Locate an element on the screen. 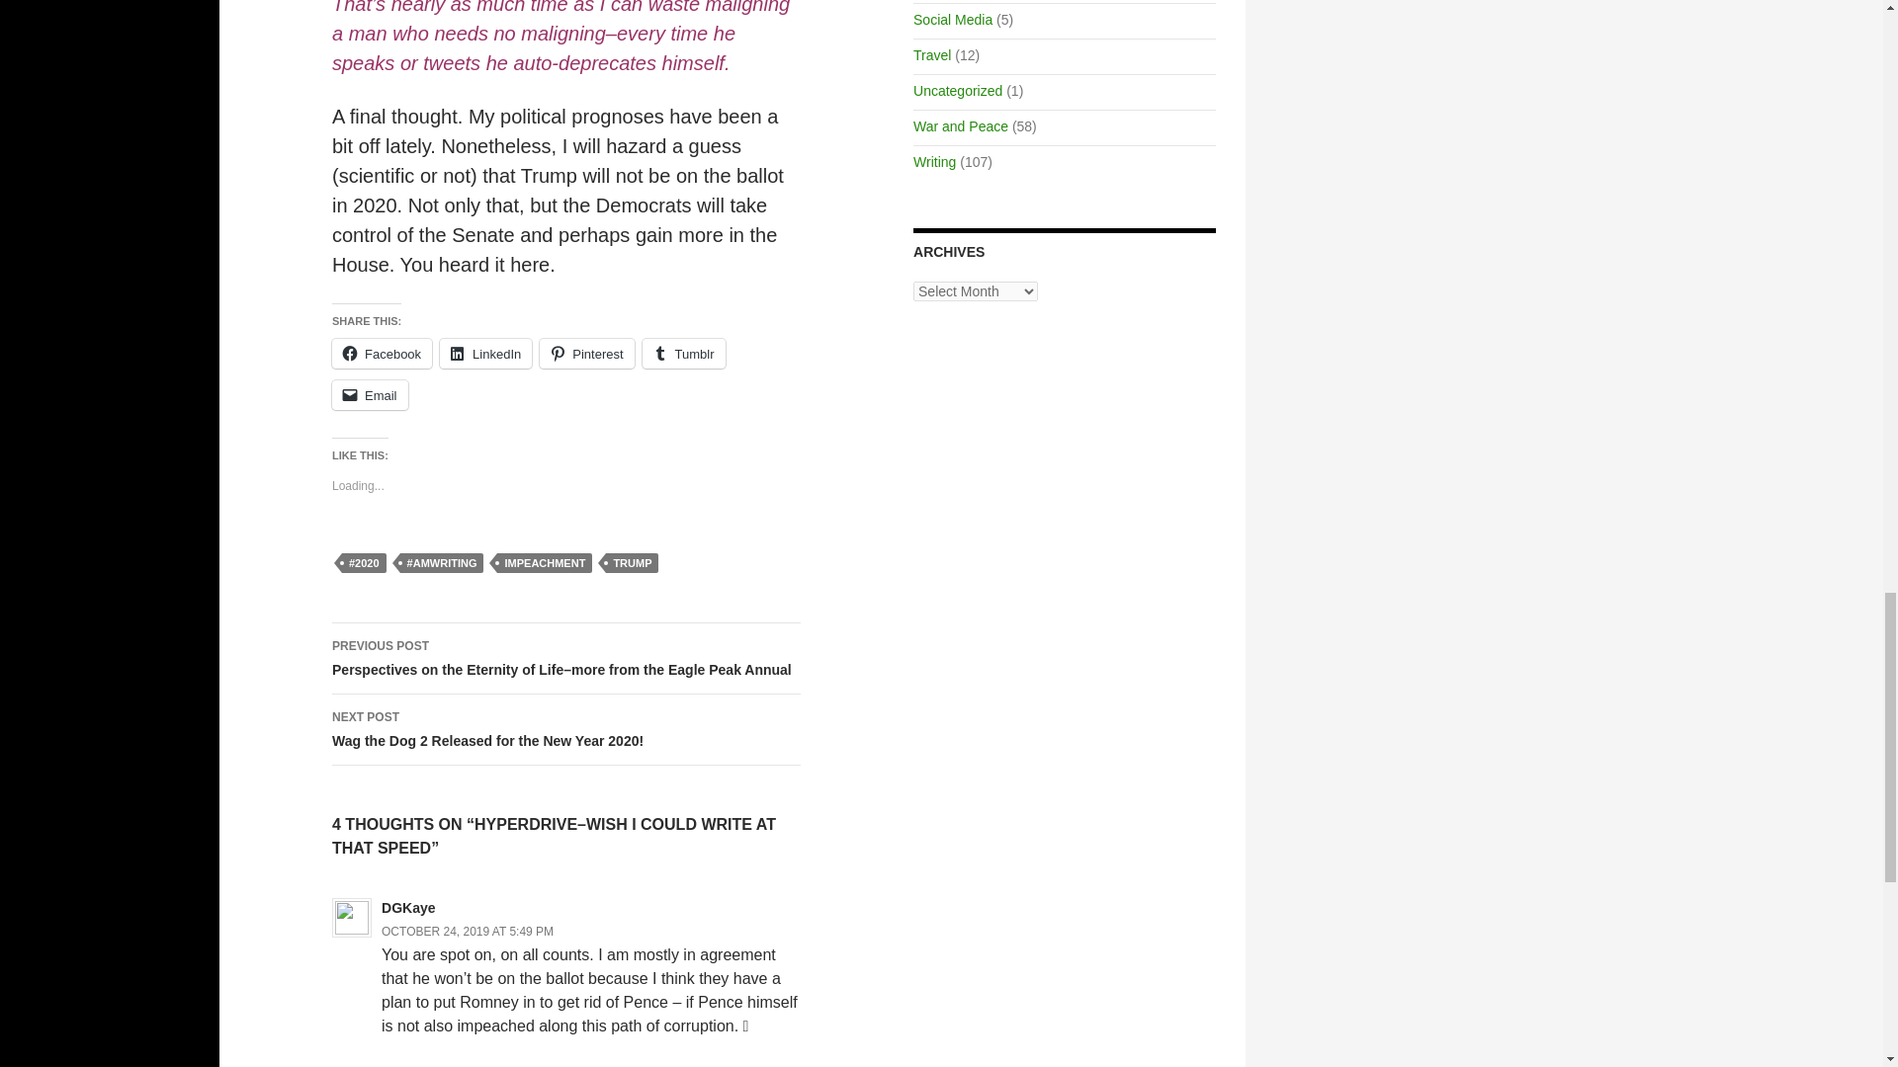 This screenshot has height=1067, width=1898. Click to share on Pinterest is located at coordinates (684, 354).